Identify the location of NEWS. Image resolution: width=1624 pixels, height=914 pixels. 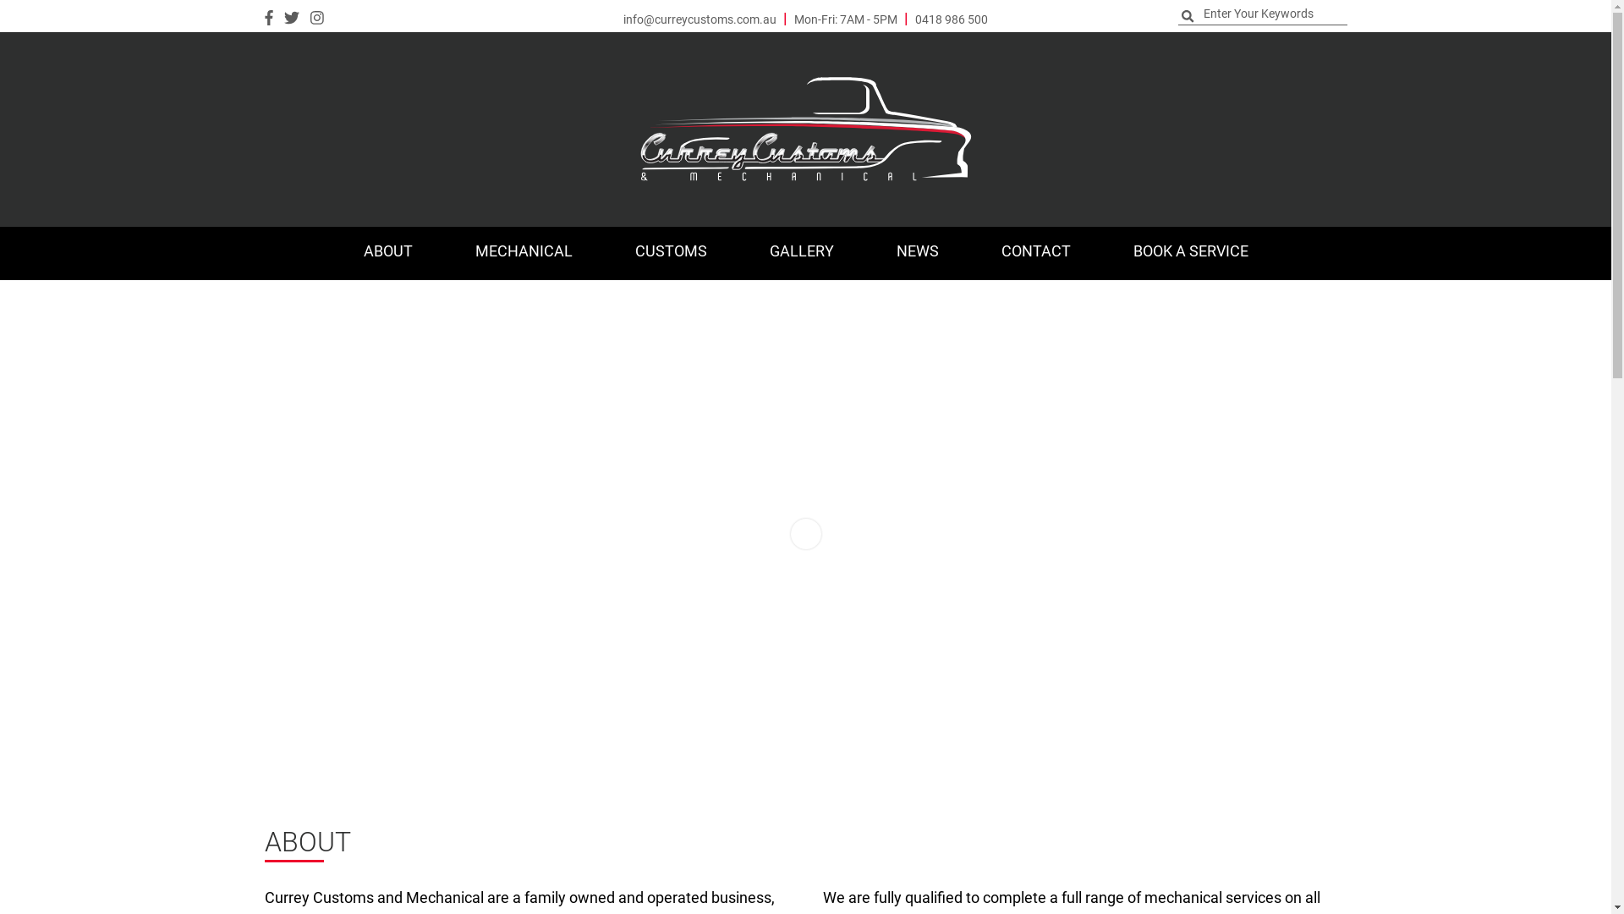
(917, 254).